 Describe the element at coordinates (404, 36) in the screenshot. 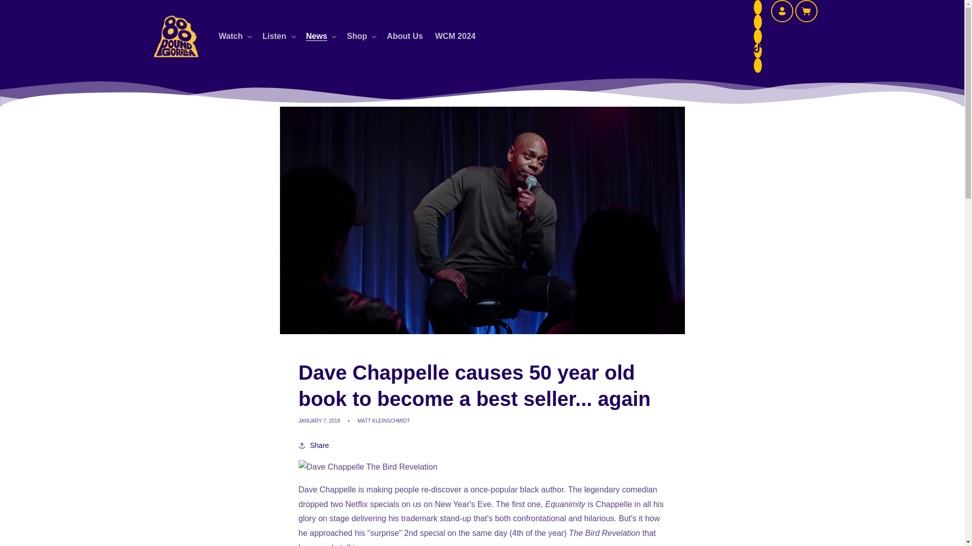

I see `About Us` at that location.